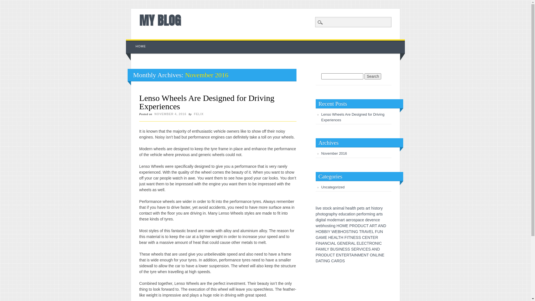 This screenshot has height=301, width=535. Describe the element at coordinates (332, 249) in the screenshot. I see `B` at that location.